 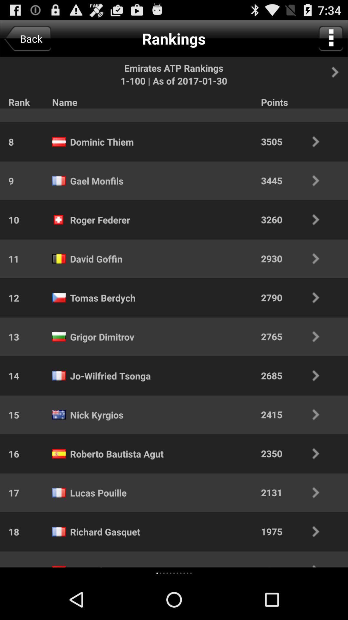 What do you see at coordinates (7, 141) in the screenshot?
I see `tap the item above 9` at bounding box center [7, 141].